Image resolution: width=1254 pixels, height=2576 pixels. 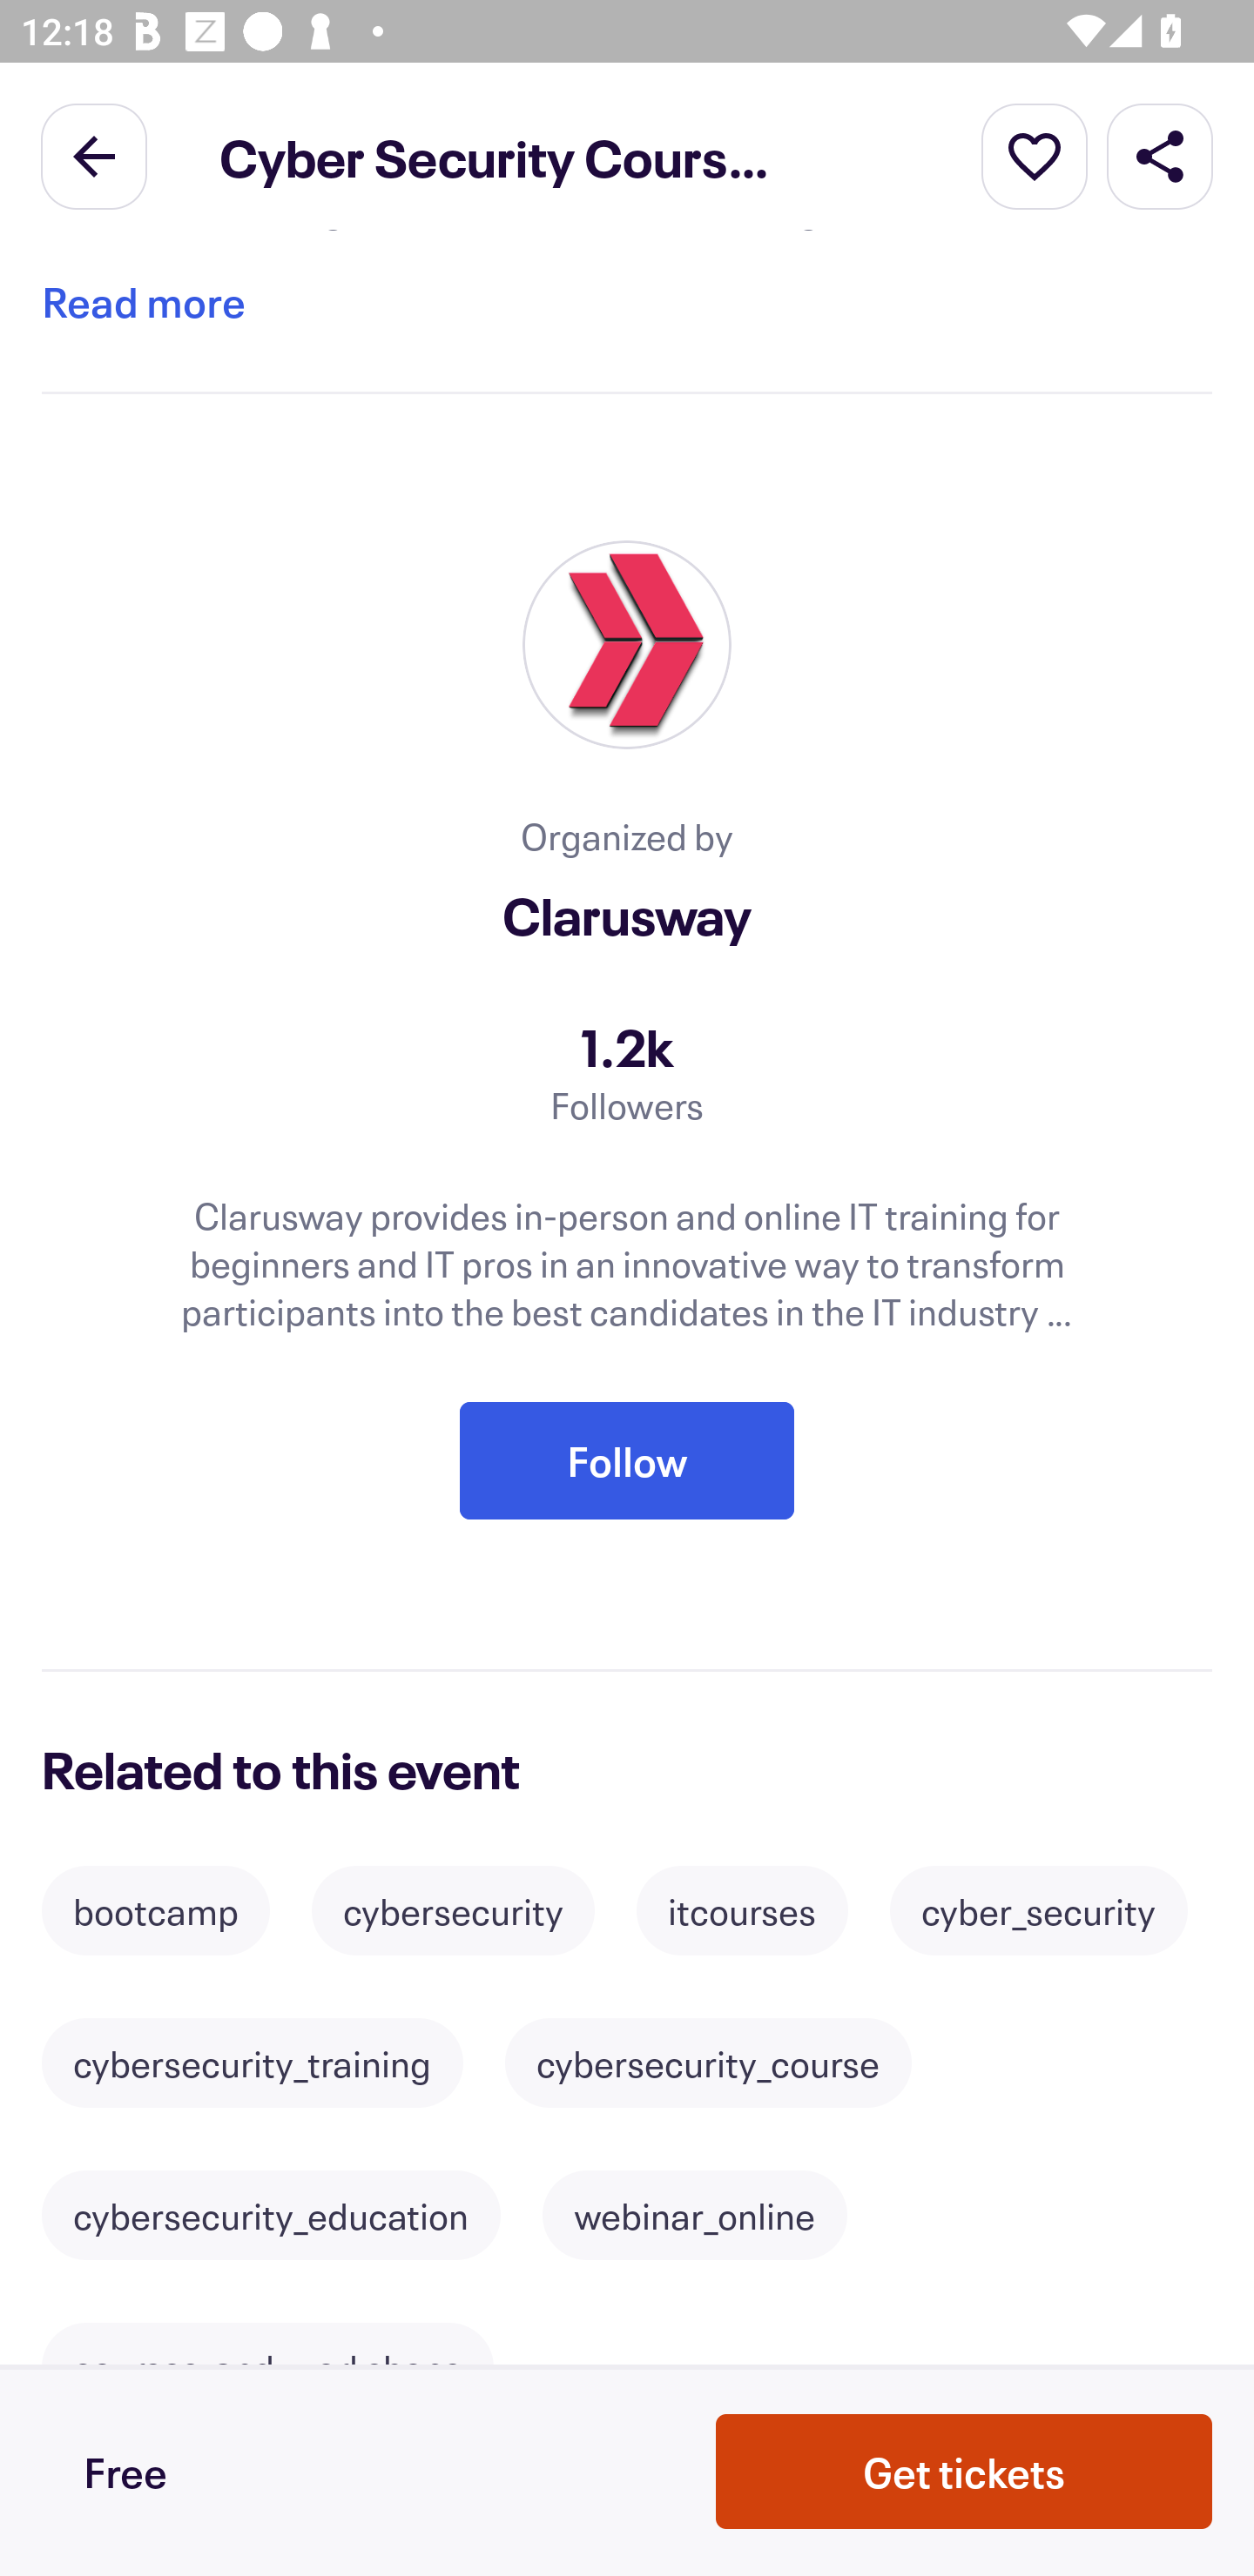 I want to click on cybersecurity_course, so click(x=708, y=2063).